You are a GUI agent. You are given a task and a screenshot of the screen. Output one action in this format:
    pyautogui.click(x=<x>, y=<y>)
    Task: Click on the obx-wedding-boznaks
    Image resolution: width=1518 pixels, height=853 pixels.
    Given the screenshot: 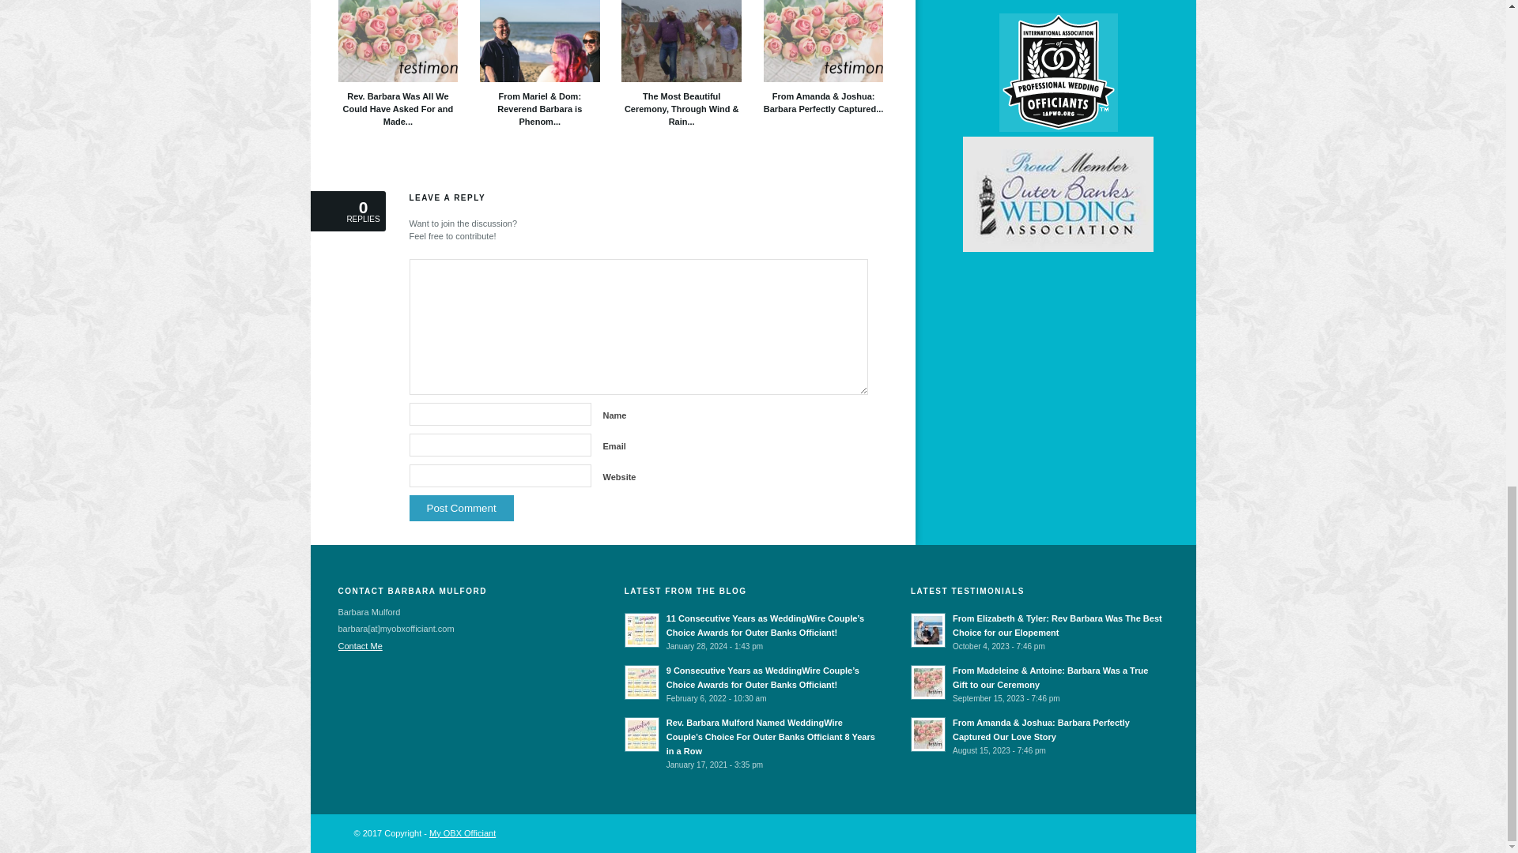 What is the action you would take?
    pyautogui.click(x=682, y=41)
    